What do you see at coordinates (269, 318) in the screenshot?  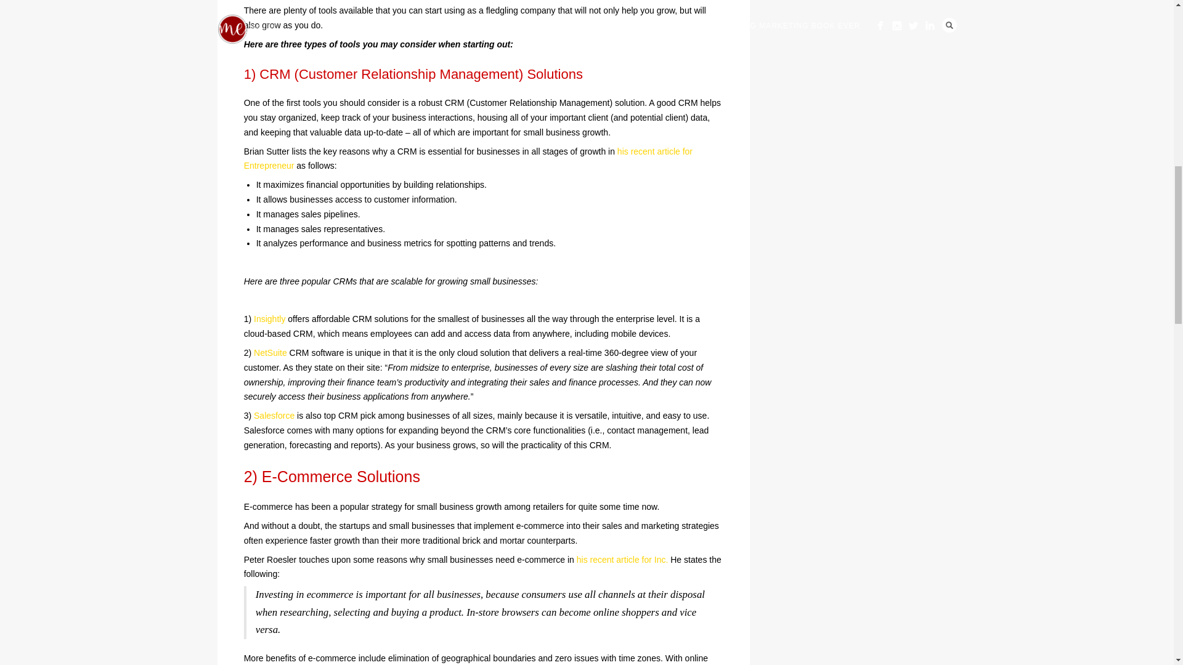 I see `Insightly` at bounding box center [269, 318].